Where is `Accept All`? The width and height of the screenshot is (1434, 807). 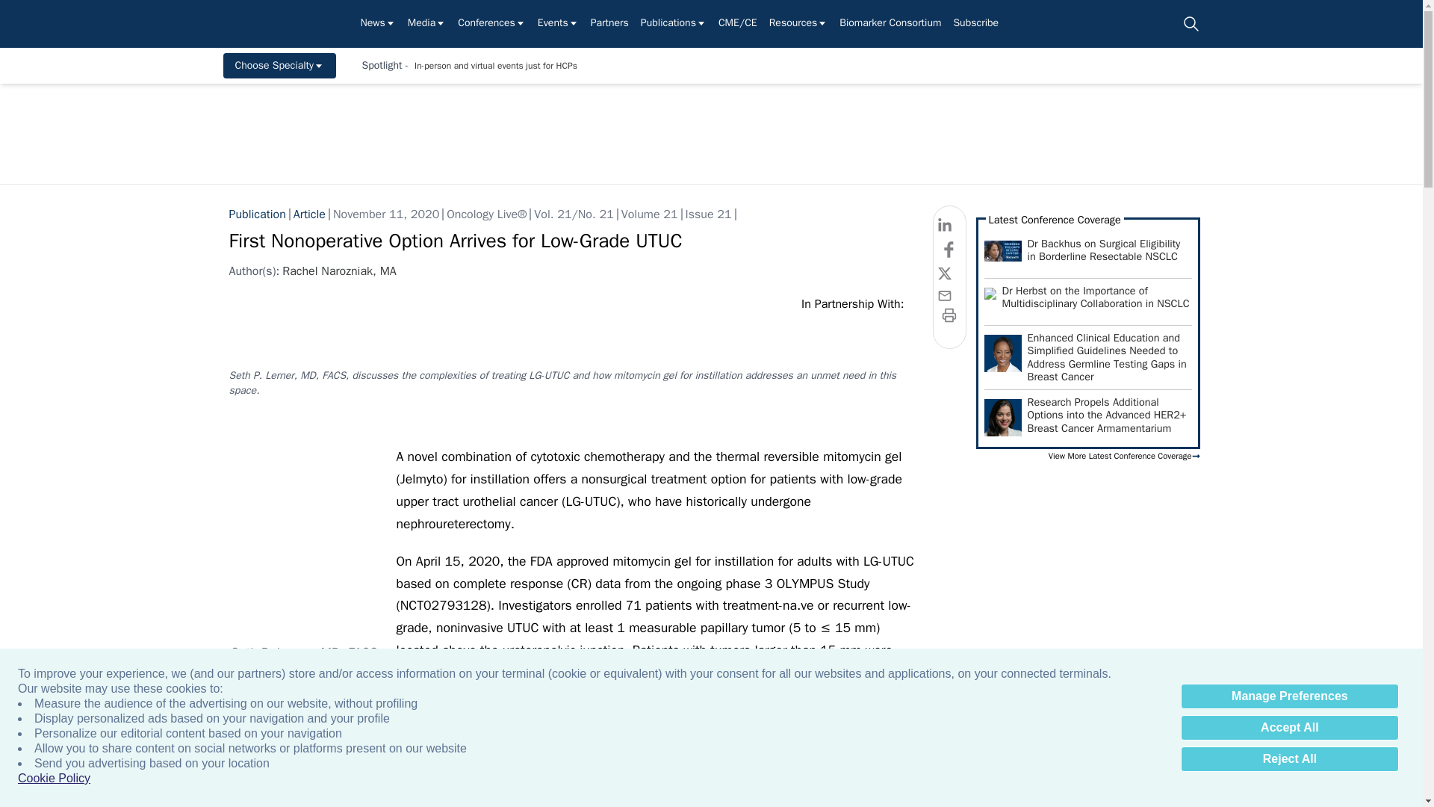 Accept All is located at coordinates (1289, 728).